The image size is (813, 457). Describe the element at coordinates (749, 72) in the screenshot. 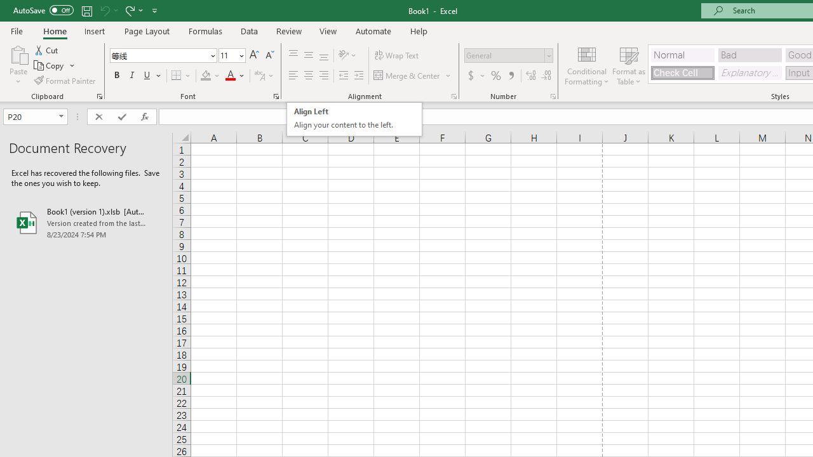

I see `Explanatory Text` at that location.